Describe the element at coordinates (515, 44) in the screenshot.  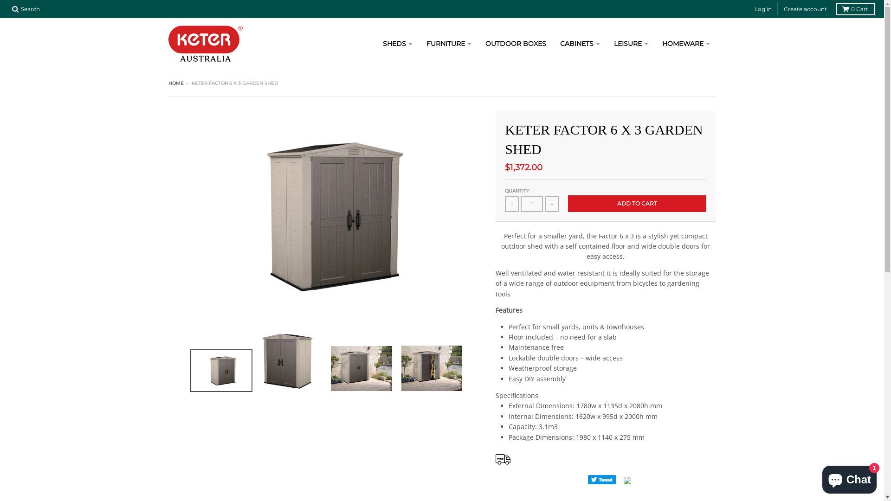
I see `OUTDOOR BOXES` at that location.